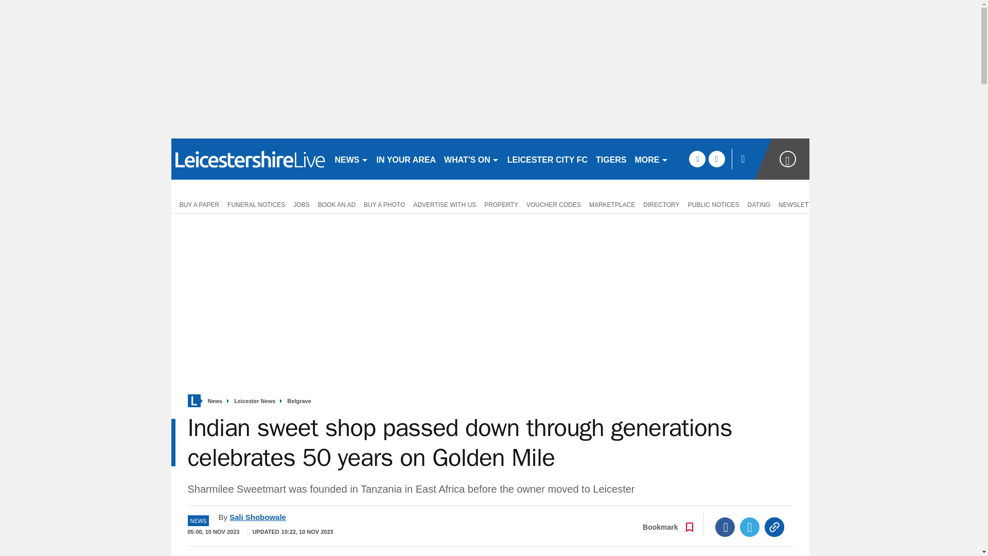 The width and height of the screenshot is (988, 556). What do you see at coordinates (351, 159) in the screenshot?
I see `NEWS` at bounding box center [351, 159].